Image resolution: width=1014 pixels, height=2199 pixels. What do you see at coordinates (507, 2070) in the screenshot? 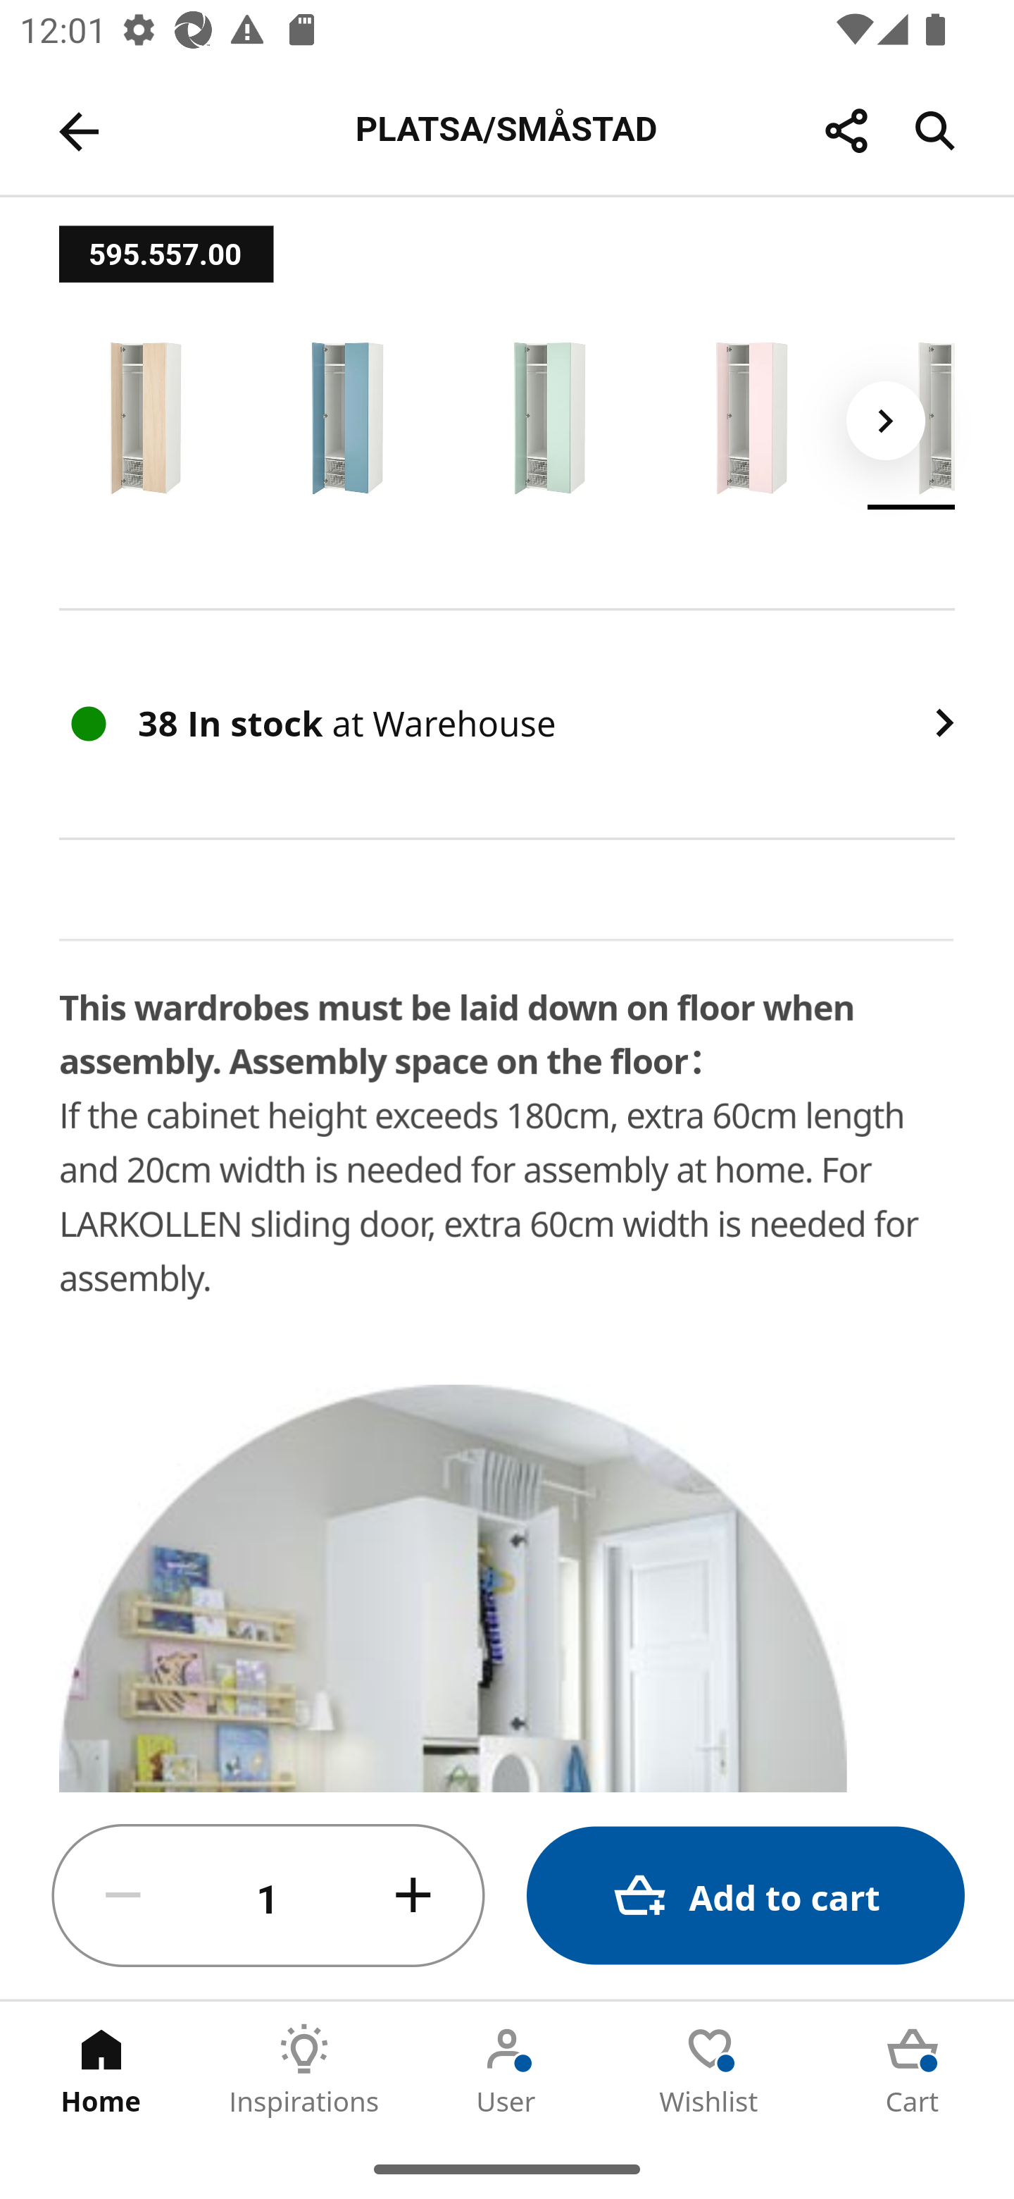
I see `User
Tab 3 of 5` at bounding box center [507, 2070].